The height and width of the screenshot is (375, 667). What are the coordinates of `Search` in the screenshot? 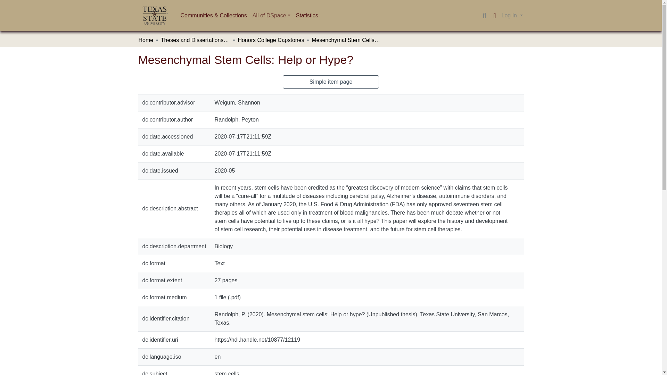 It's located at (484, 16).